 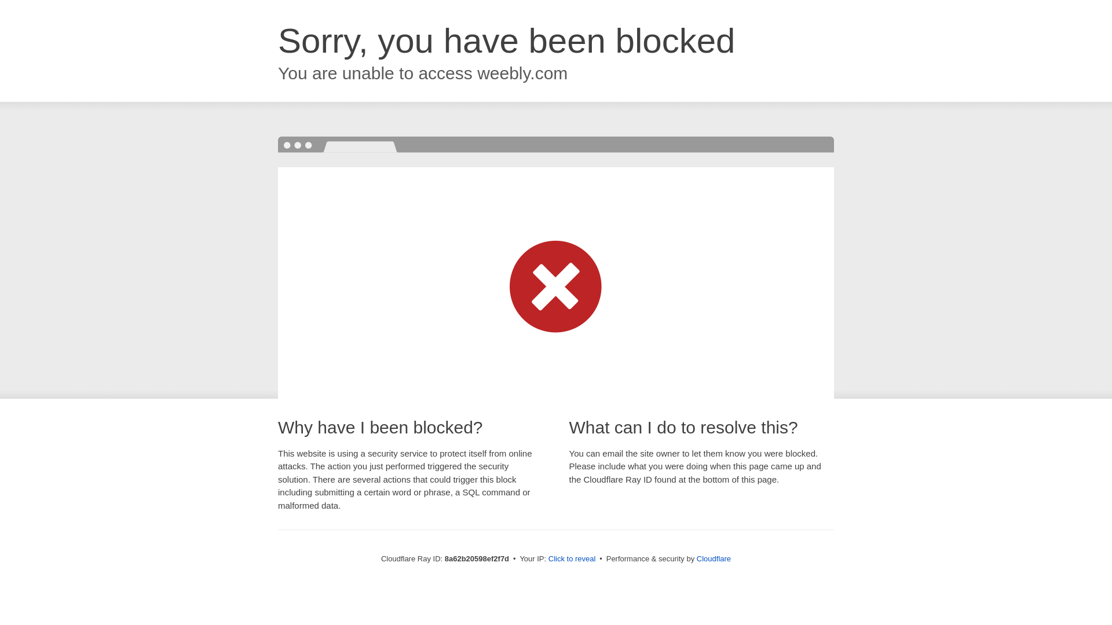 What do you see at coordinates (572, 559) in the screenshot?
I see `Click to reveal` at bounding box center [572, 559].